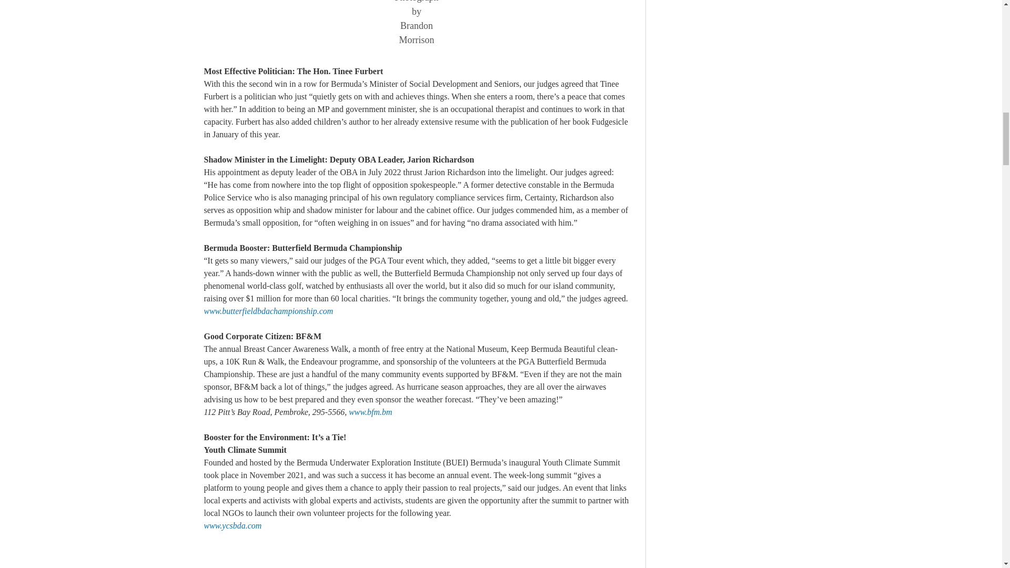 The height and width of the screenshot is (568, 1010). I want to click on www.bfm.bm, so click(370, 412).